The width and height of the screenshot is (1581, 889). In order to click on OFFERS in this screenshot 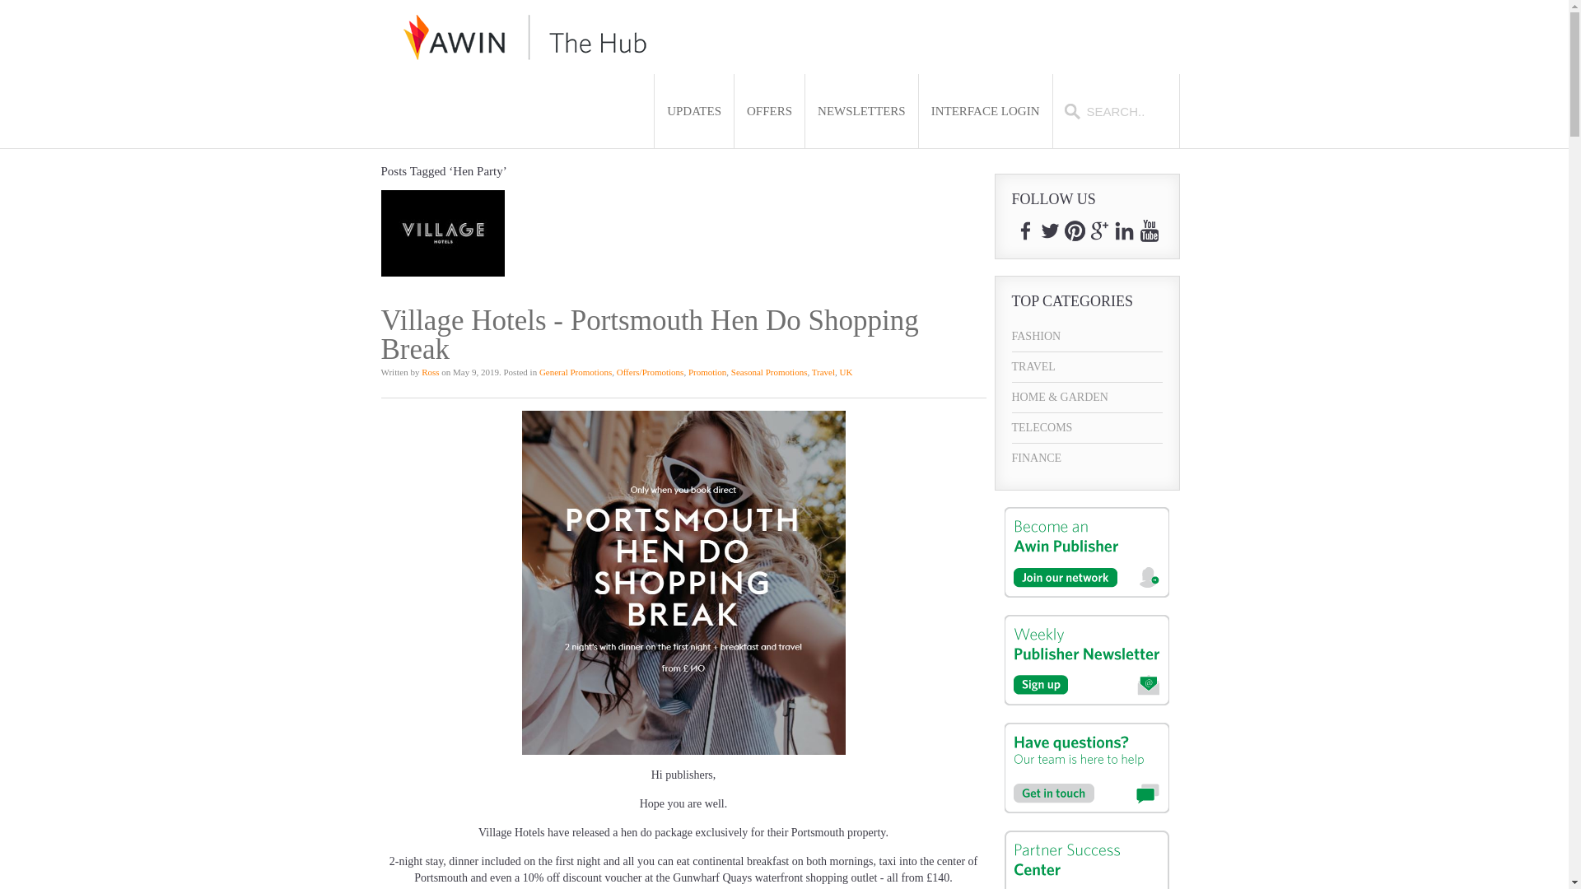, I will do `click(769, 111)`.